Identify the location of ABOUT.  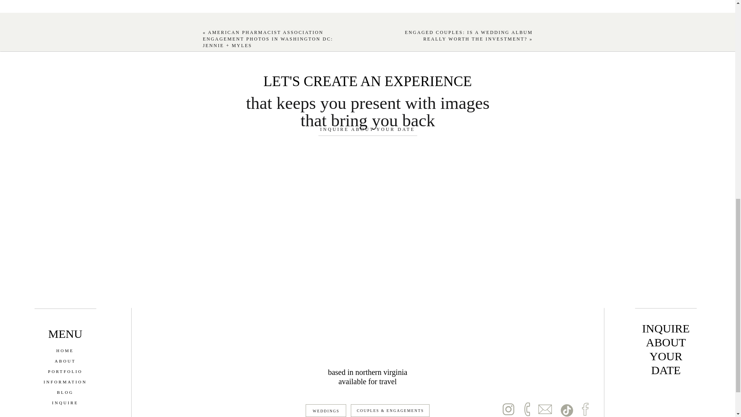
(65, 361).